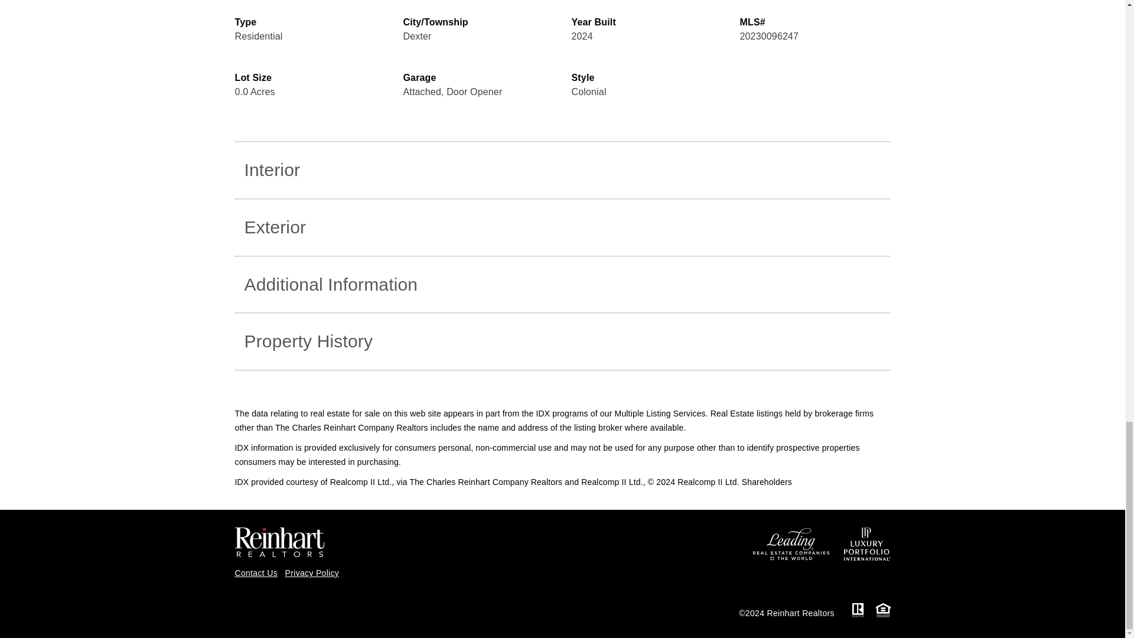 This screenshot has width=1134, height=638. Describe the element at coordinates (256, 573) in the screenshot. I see `Contact Us` at that location.